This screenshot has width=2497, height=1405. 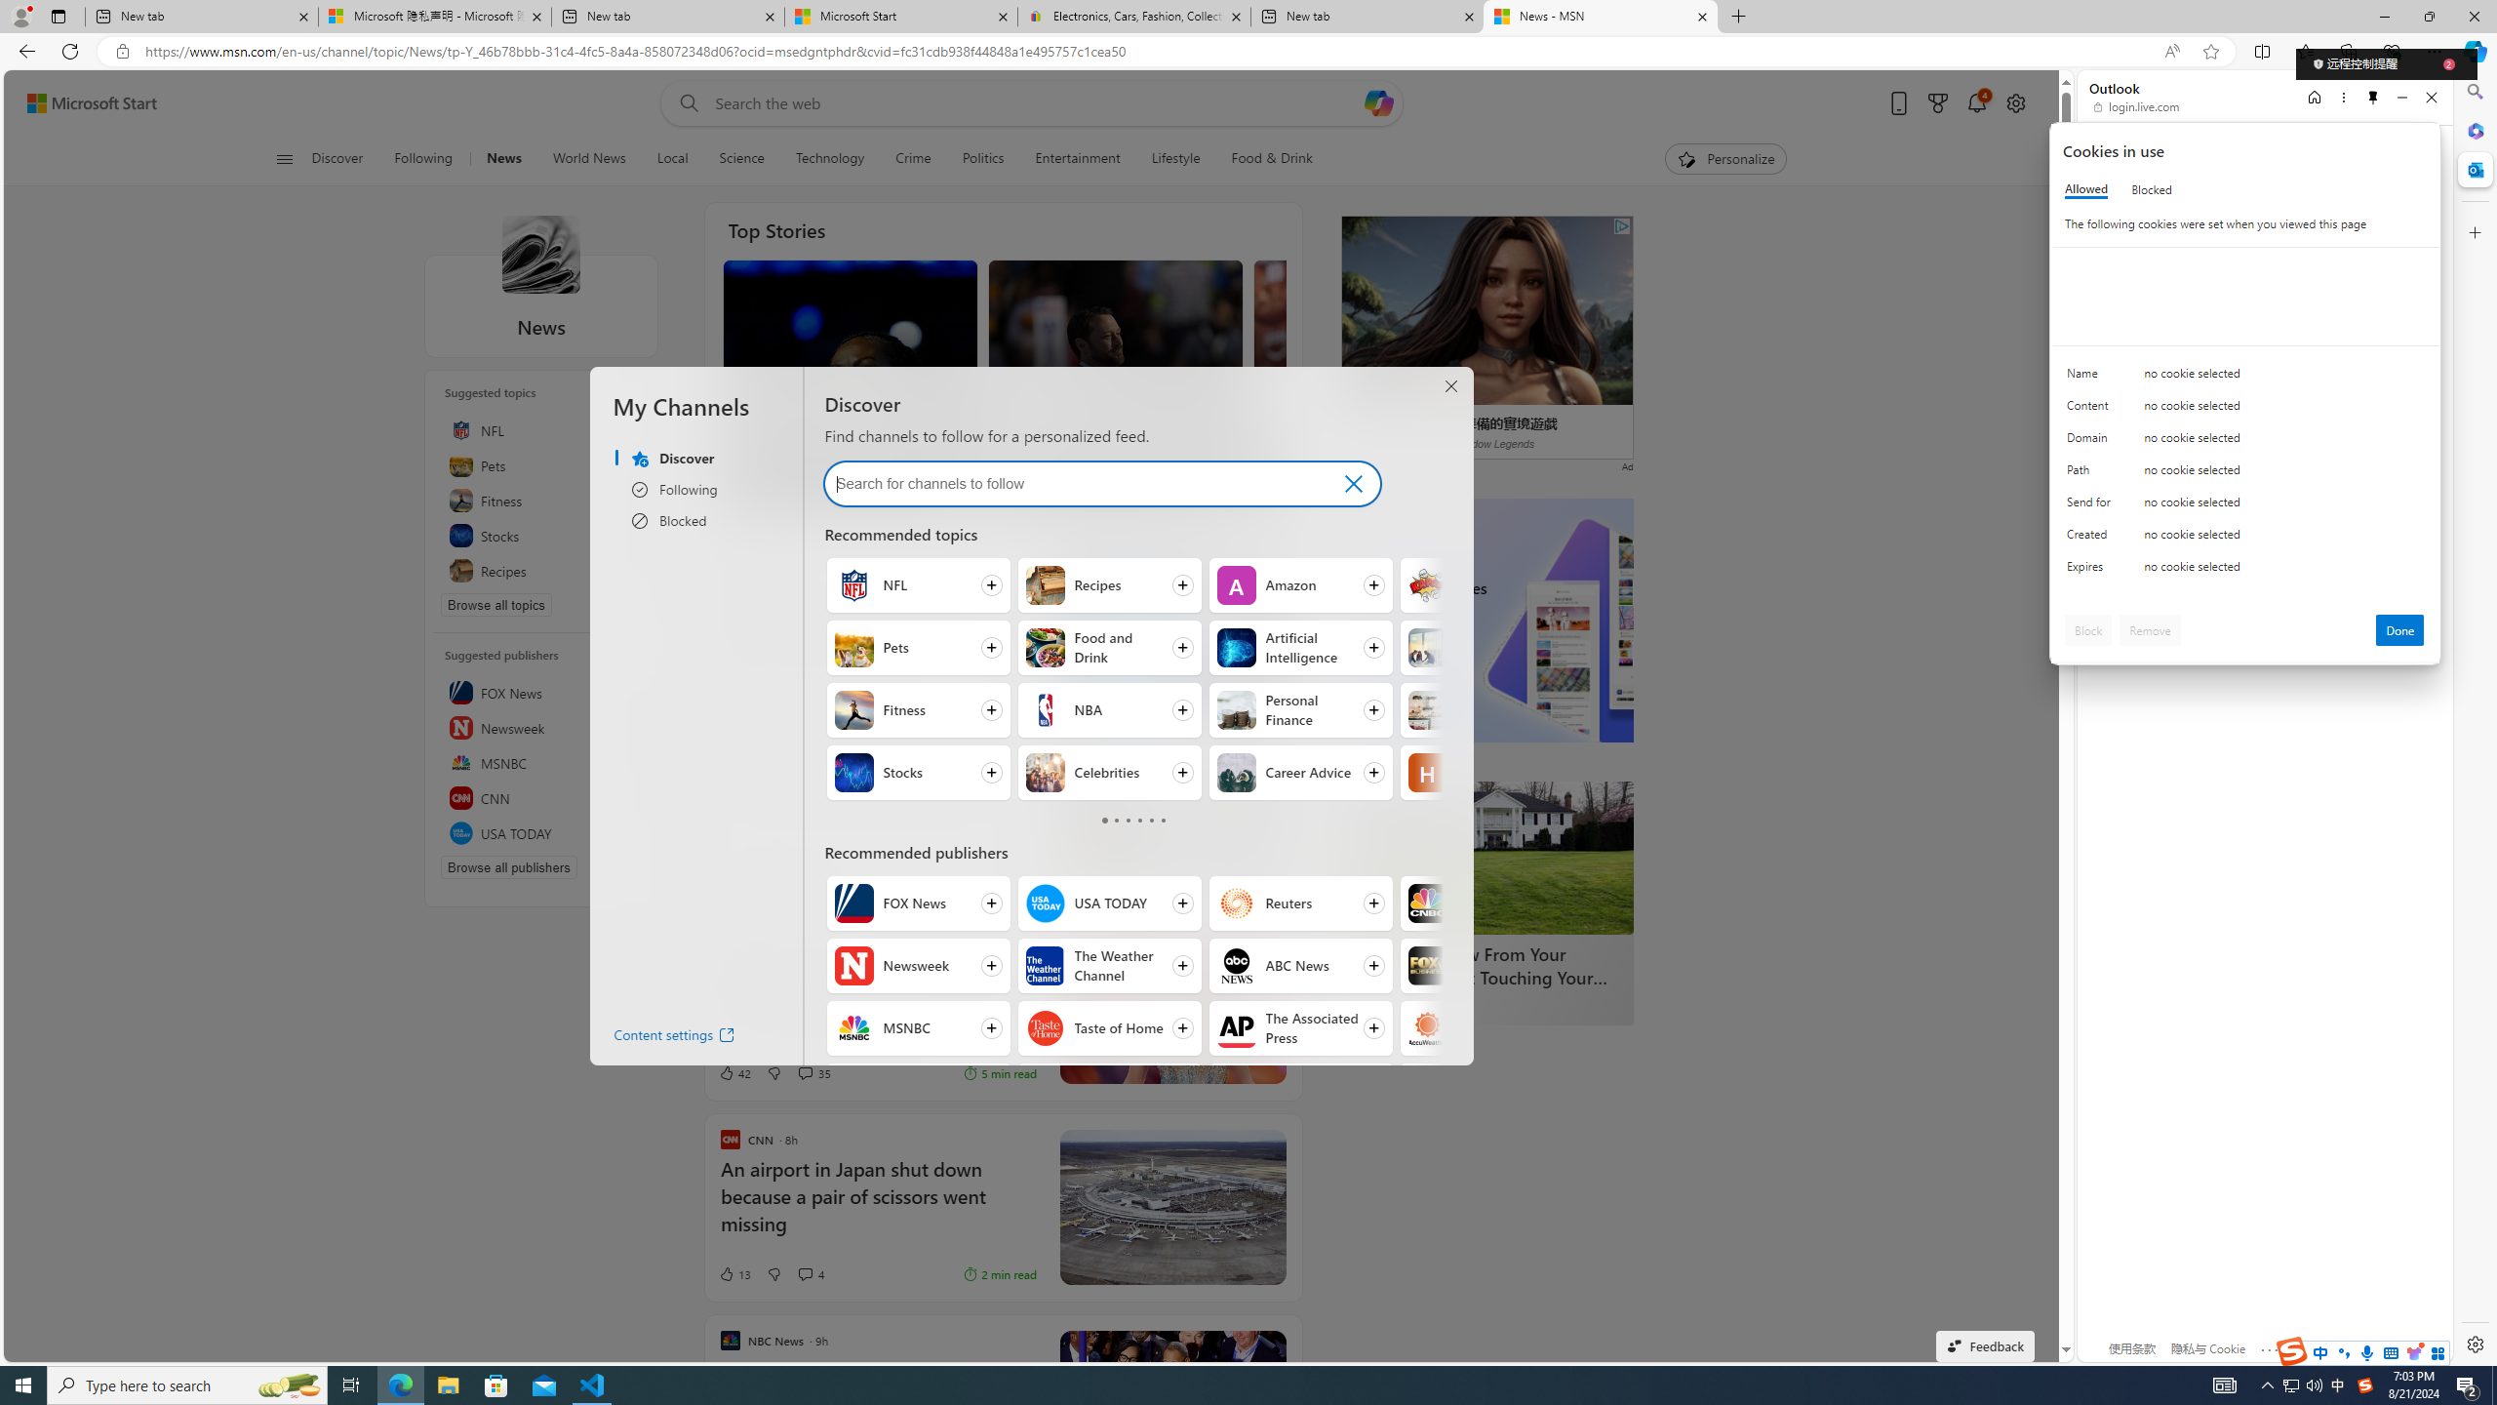 I want to click on Follow USA TODAY, so click(x=1108, y=903).